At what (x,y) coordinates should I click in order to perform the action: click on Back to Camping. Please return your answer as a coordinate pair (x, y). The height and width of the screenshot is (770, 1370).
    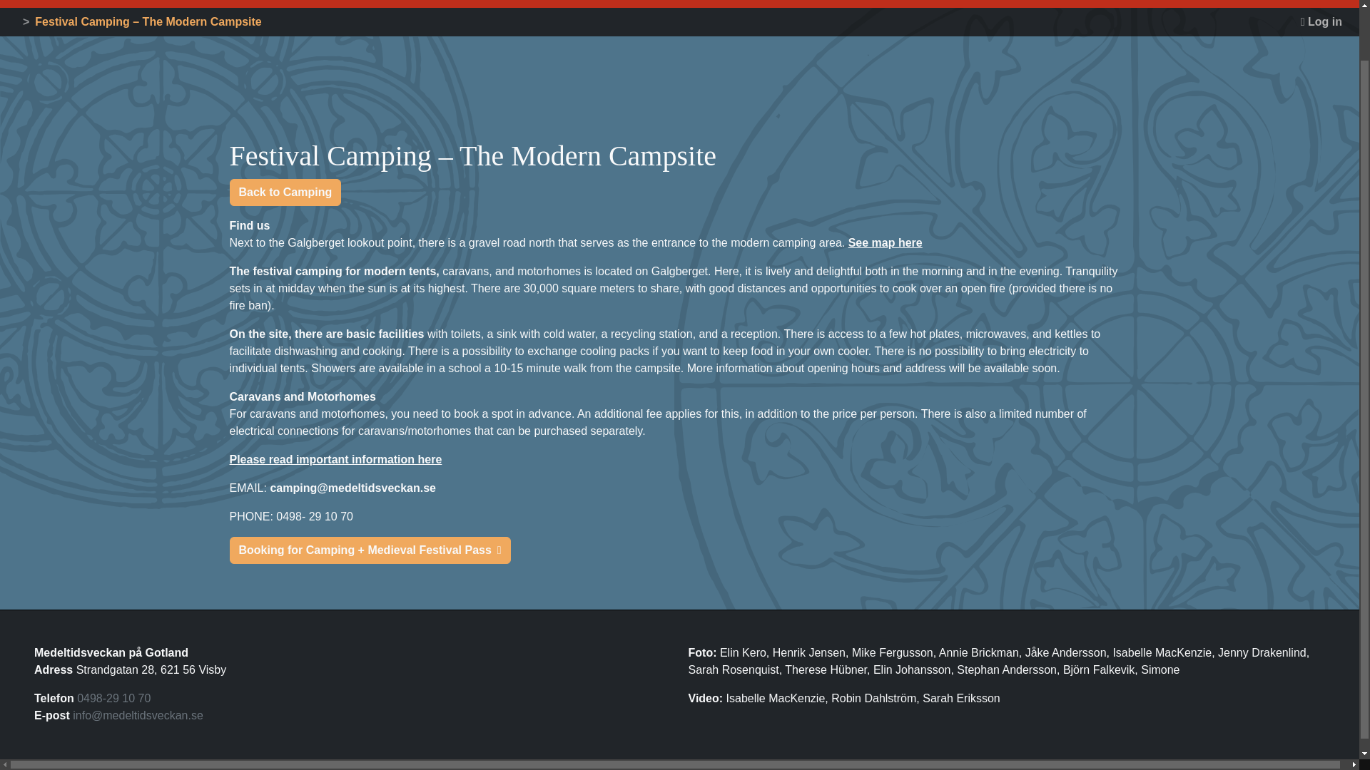
    Looking at the image, I should click on (285, 192).